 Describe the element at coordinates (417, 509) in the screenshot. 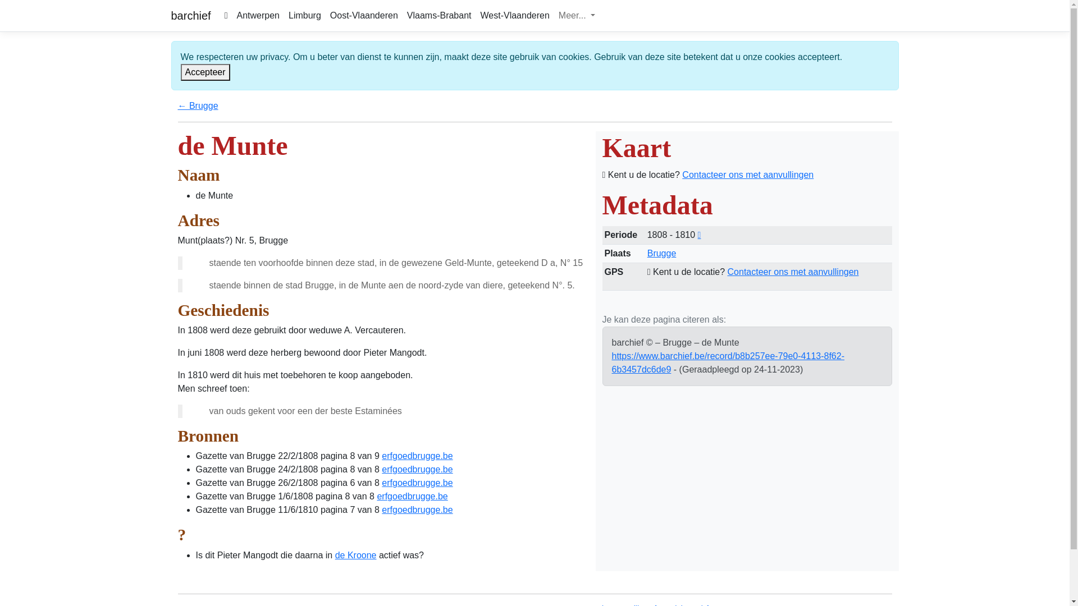

I see `erfgoedbrugge.be` at that location.